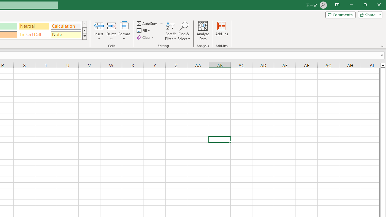  I want to click on Share, so click(369, 14).